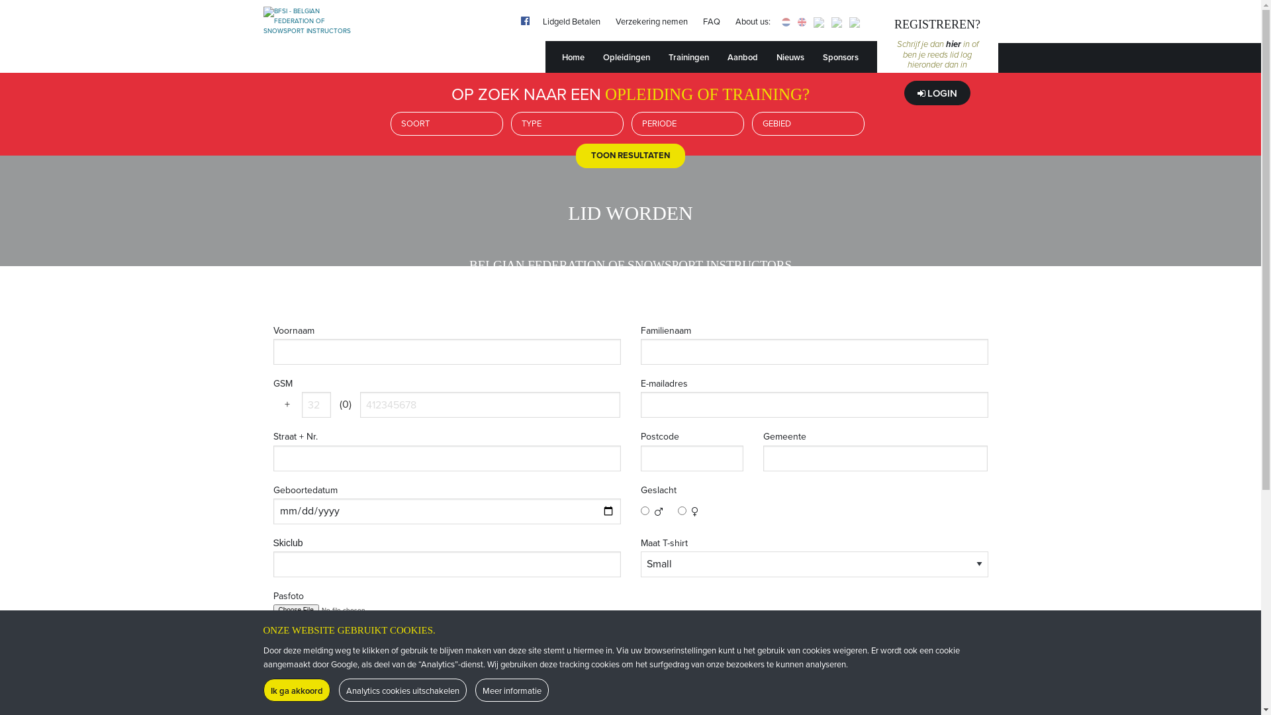 Image resolution: width=1271 pixels, height=715 pixels. What do you see at coordinates (801, 22) in the screenshot?
I see `About us` at bounding box center [801, 22].